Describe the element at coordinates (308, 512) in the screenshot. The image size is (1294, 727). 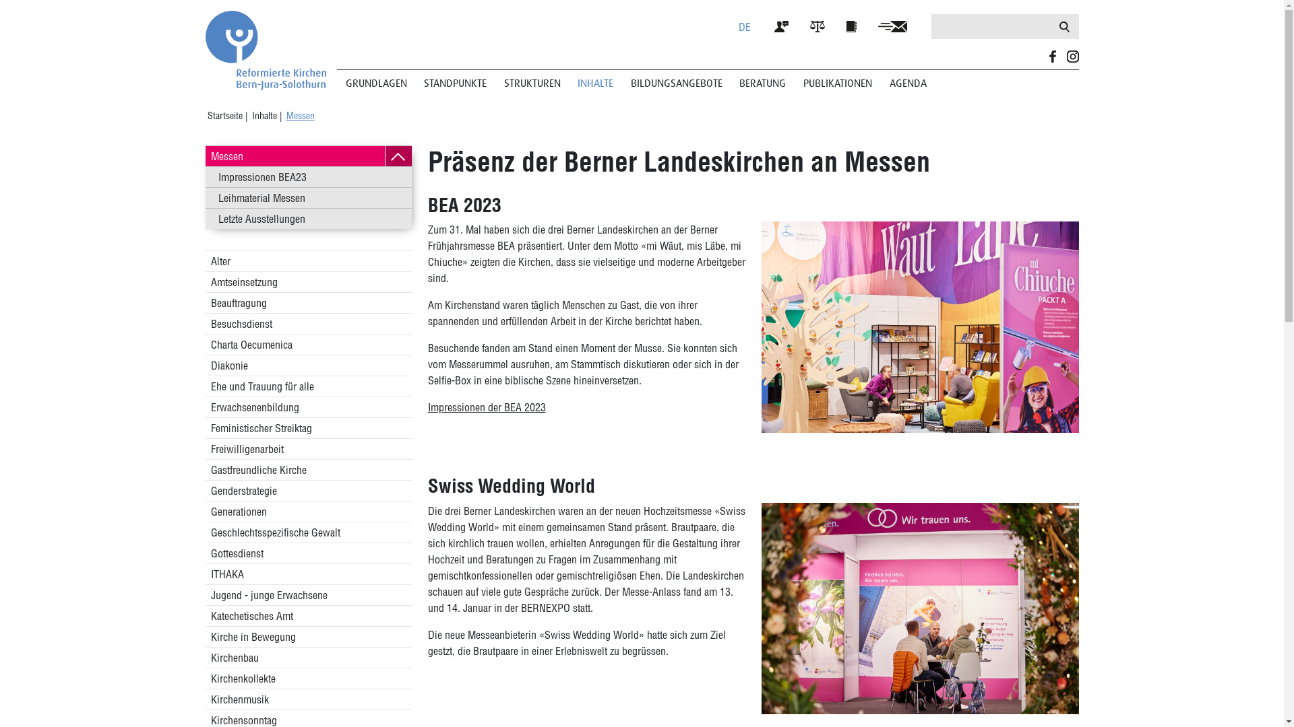
I see `Generationen` at that location.